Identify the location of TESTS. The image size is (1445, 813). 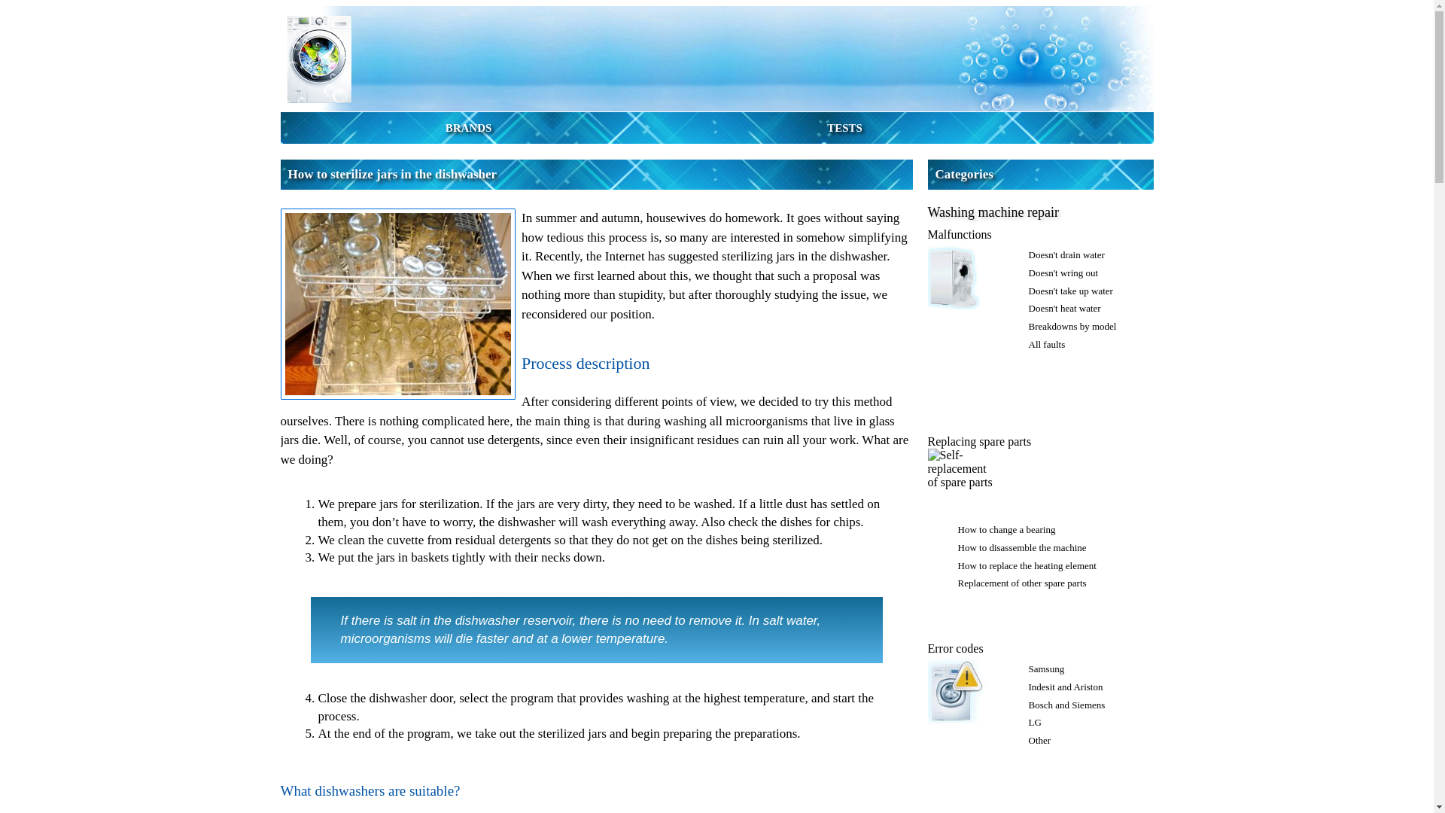
(844, 128).